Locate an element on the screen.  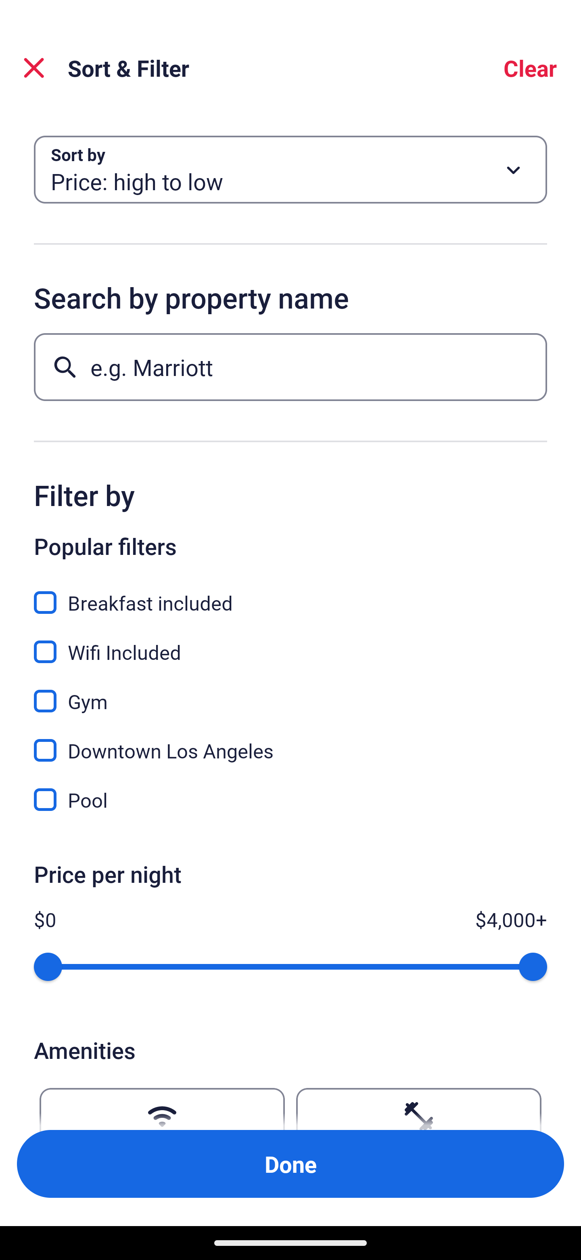
Apply and close Sort and Filter Done is located at coordinates (290, 1164).